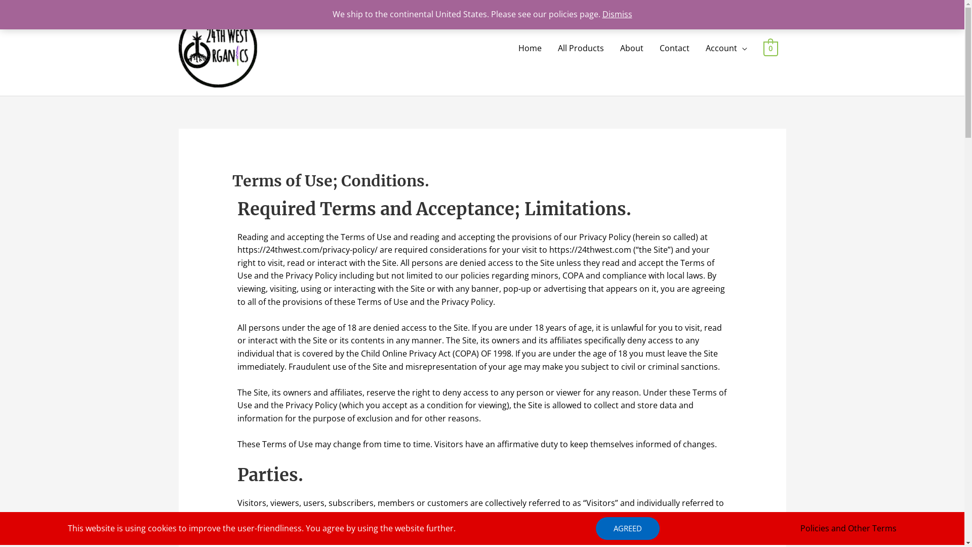 This screenshot has height=547, width=972. I want to click on Home, so click(530, 48).